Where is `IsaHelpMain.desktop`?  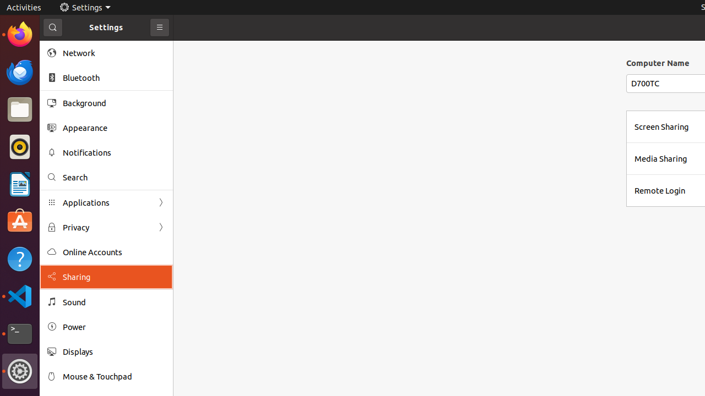
IsaHelpMain.desktop is located at coordinates (74, 165).